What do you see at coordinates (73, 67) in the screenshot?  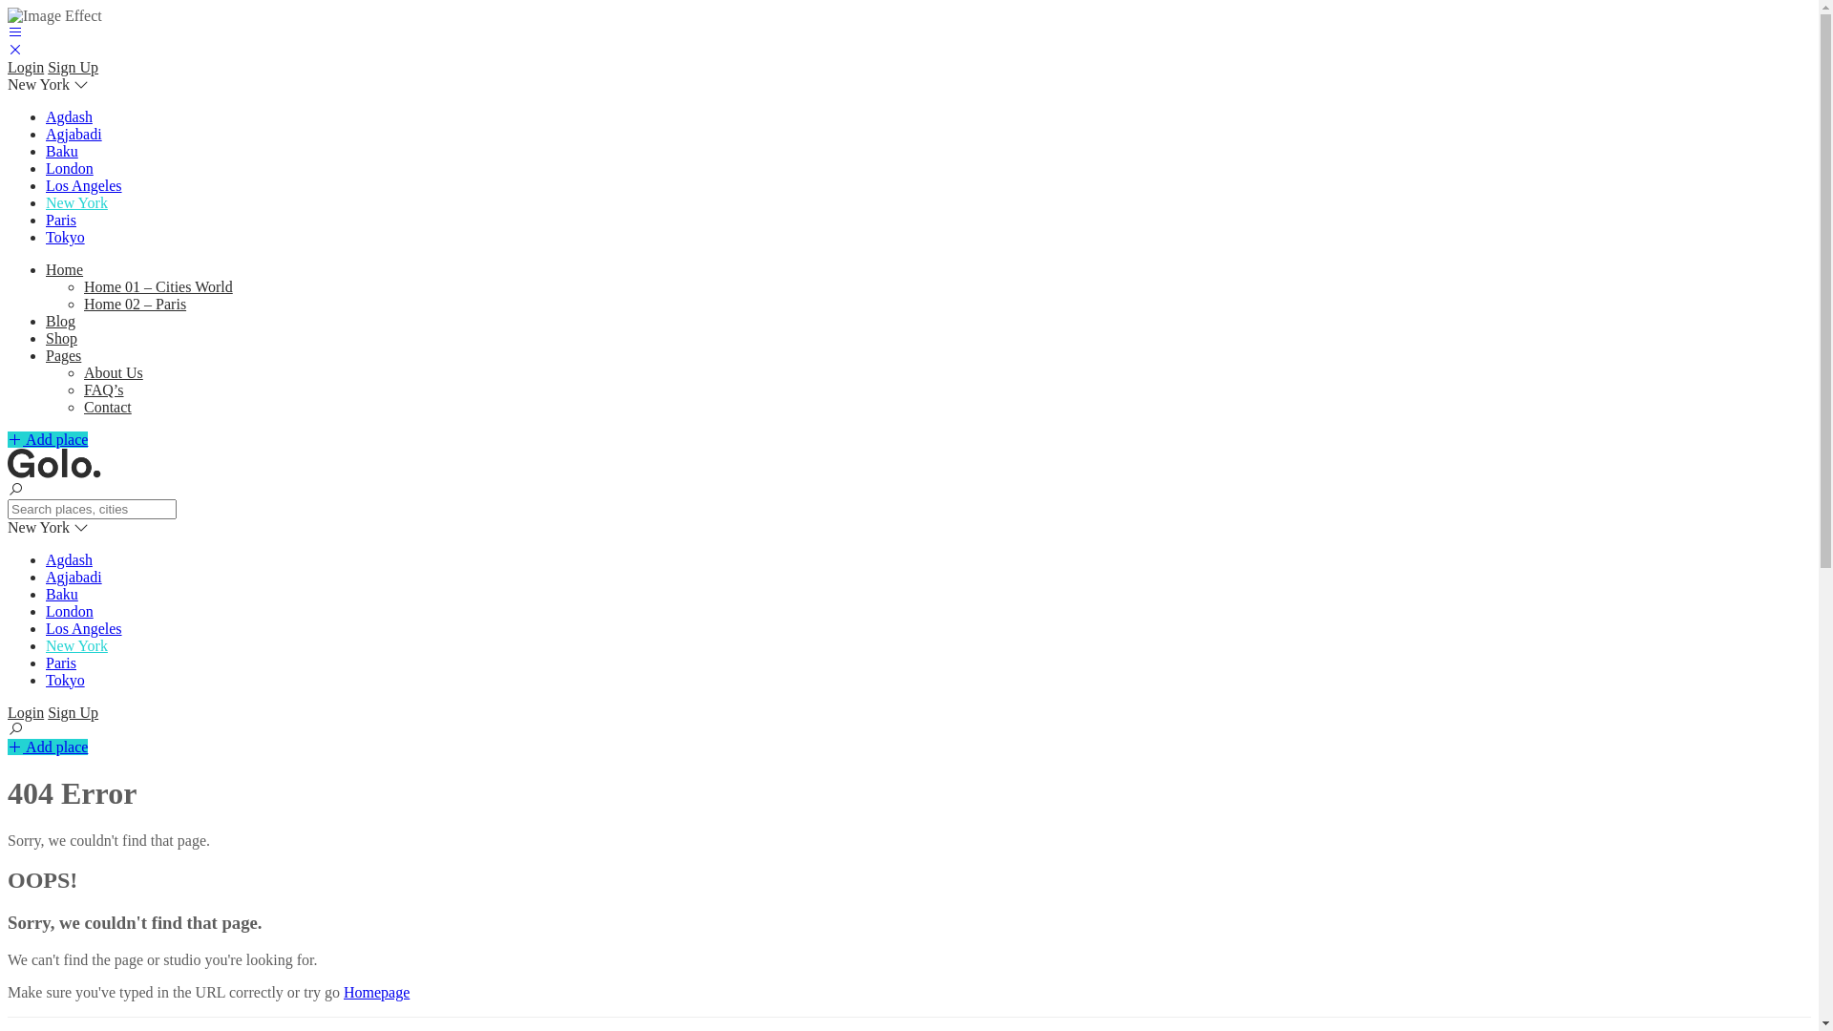 I see `Sign Up` at bounding box center [73, 67].